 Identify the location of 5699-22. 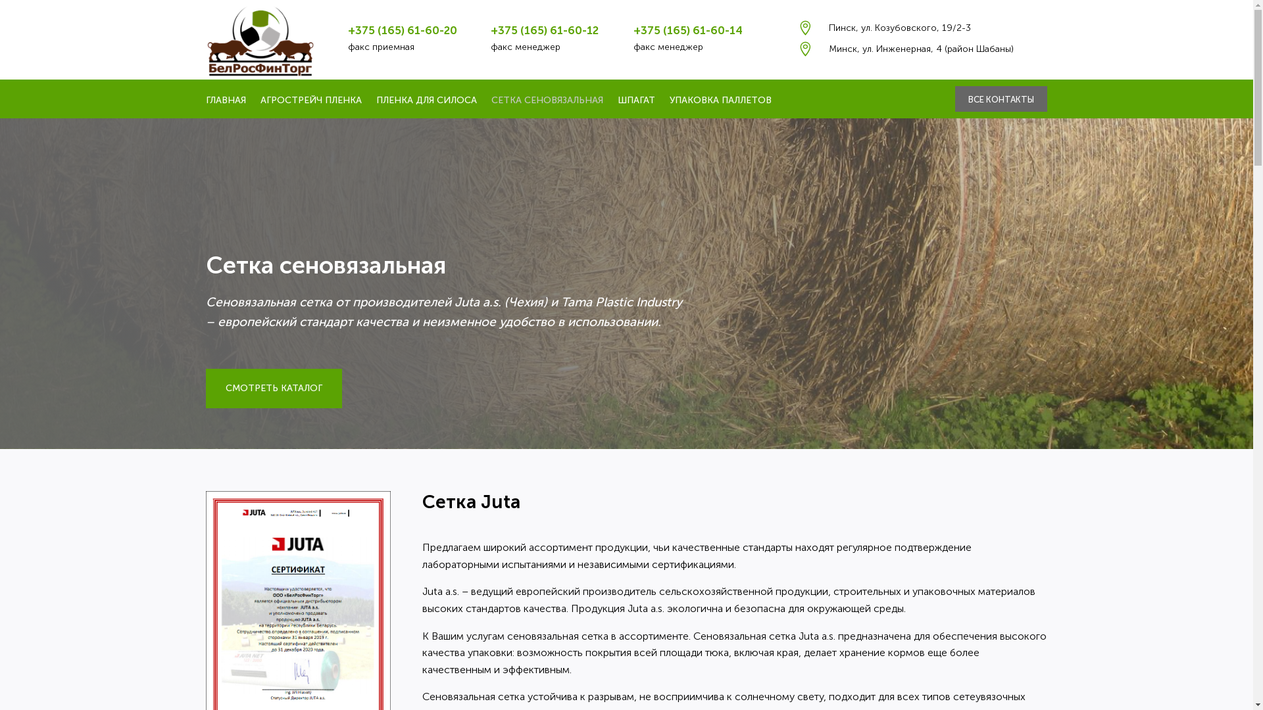
(260, 39).